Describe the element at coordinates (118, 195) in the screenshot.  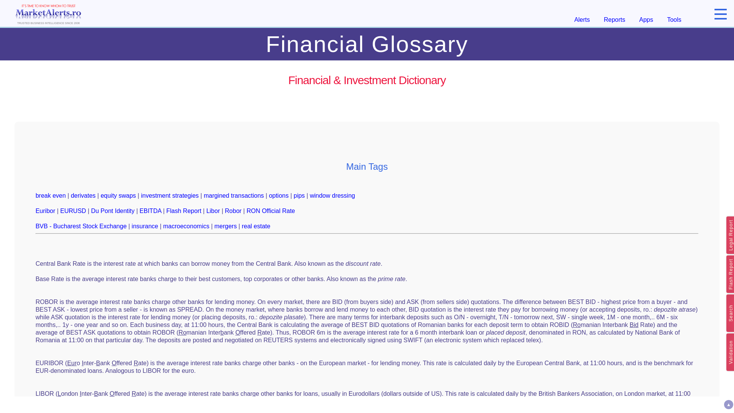
I see `equity swaps` at that location.